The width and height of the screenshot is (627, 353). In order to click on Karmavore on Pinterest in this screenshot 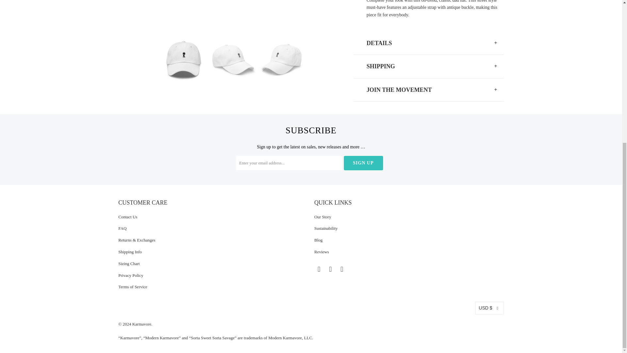, I will do `click(330, 269)`.